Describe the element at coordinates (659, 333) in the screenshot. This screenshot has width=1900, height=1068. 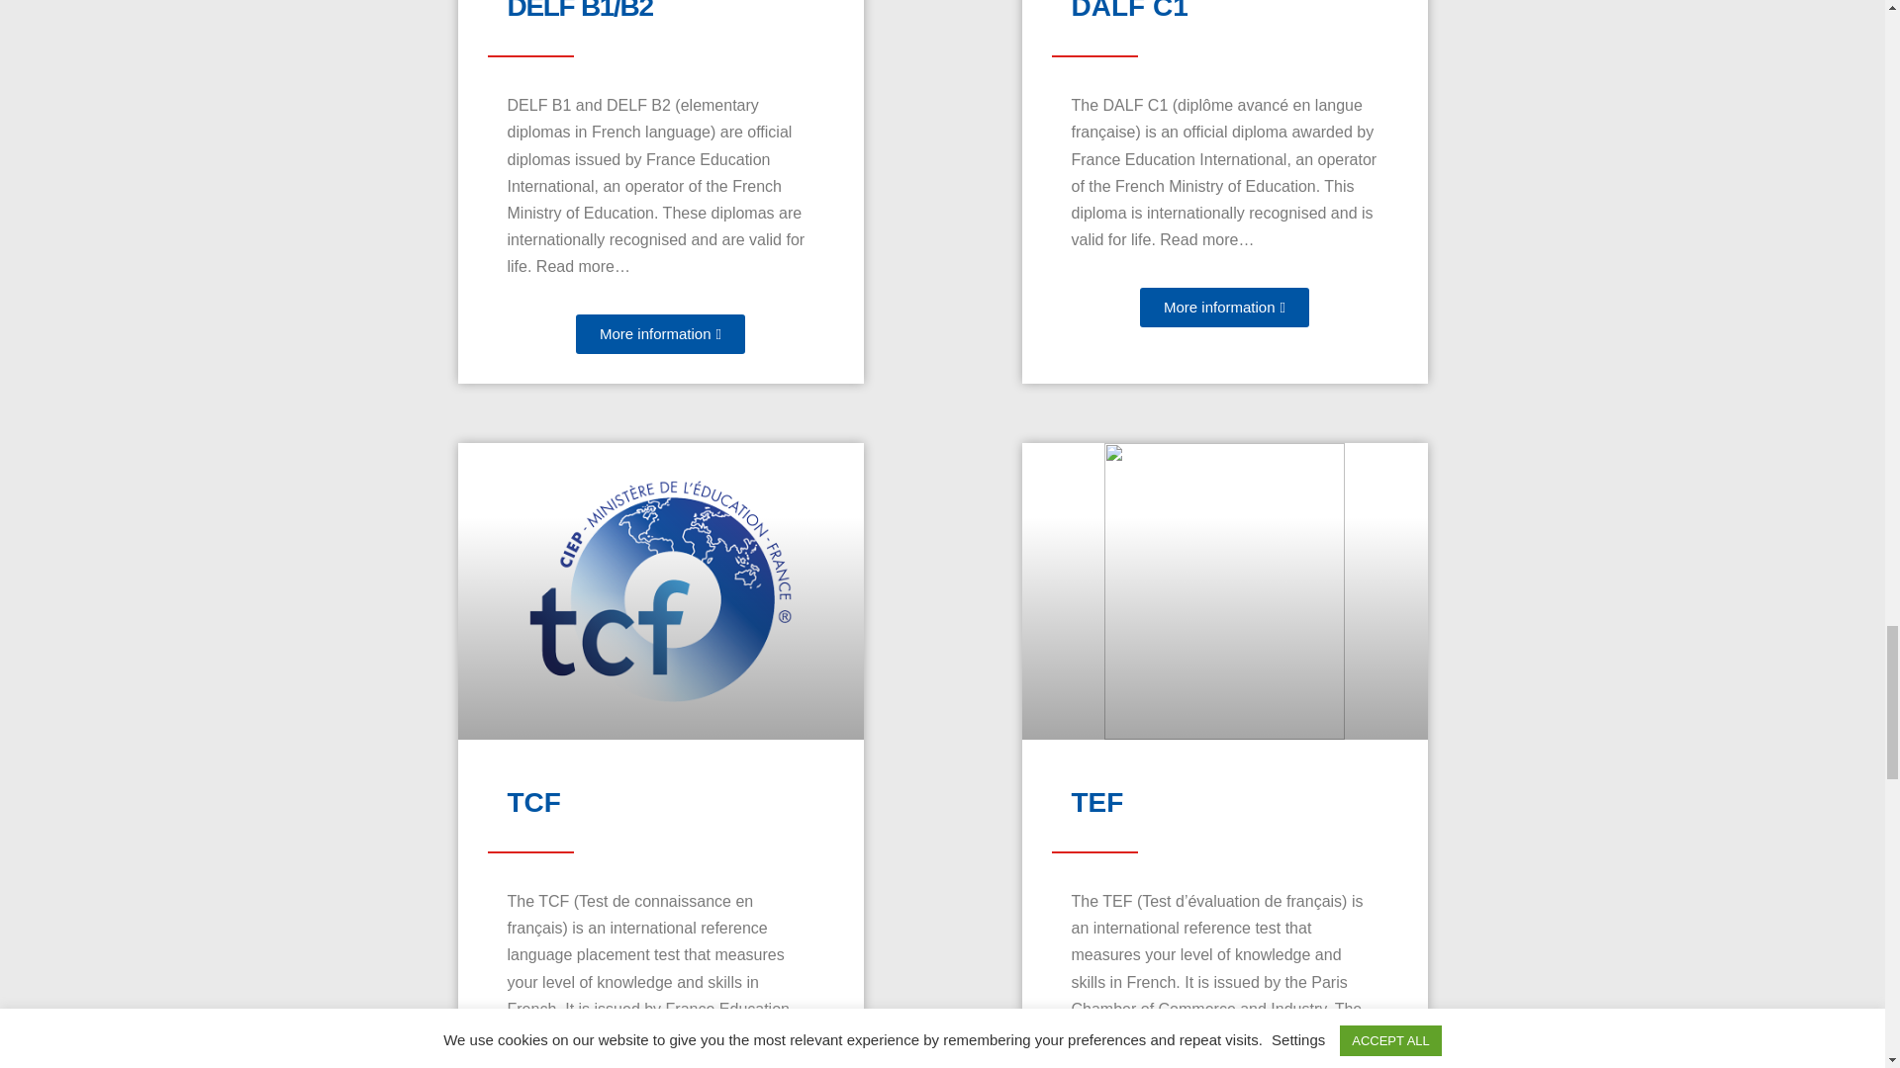
I see `More information` at that location.